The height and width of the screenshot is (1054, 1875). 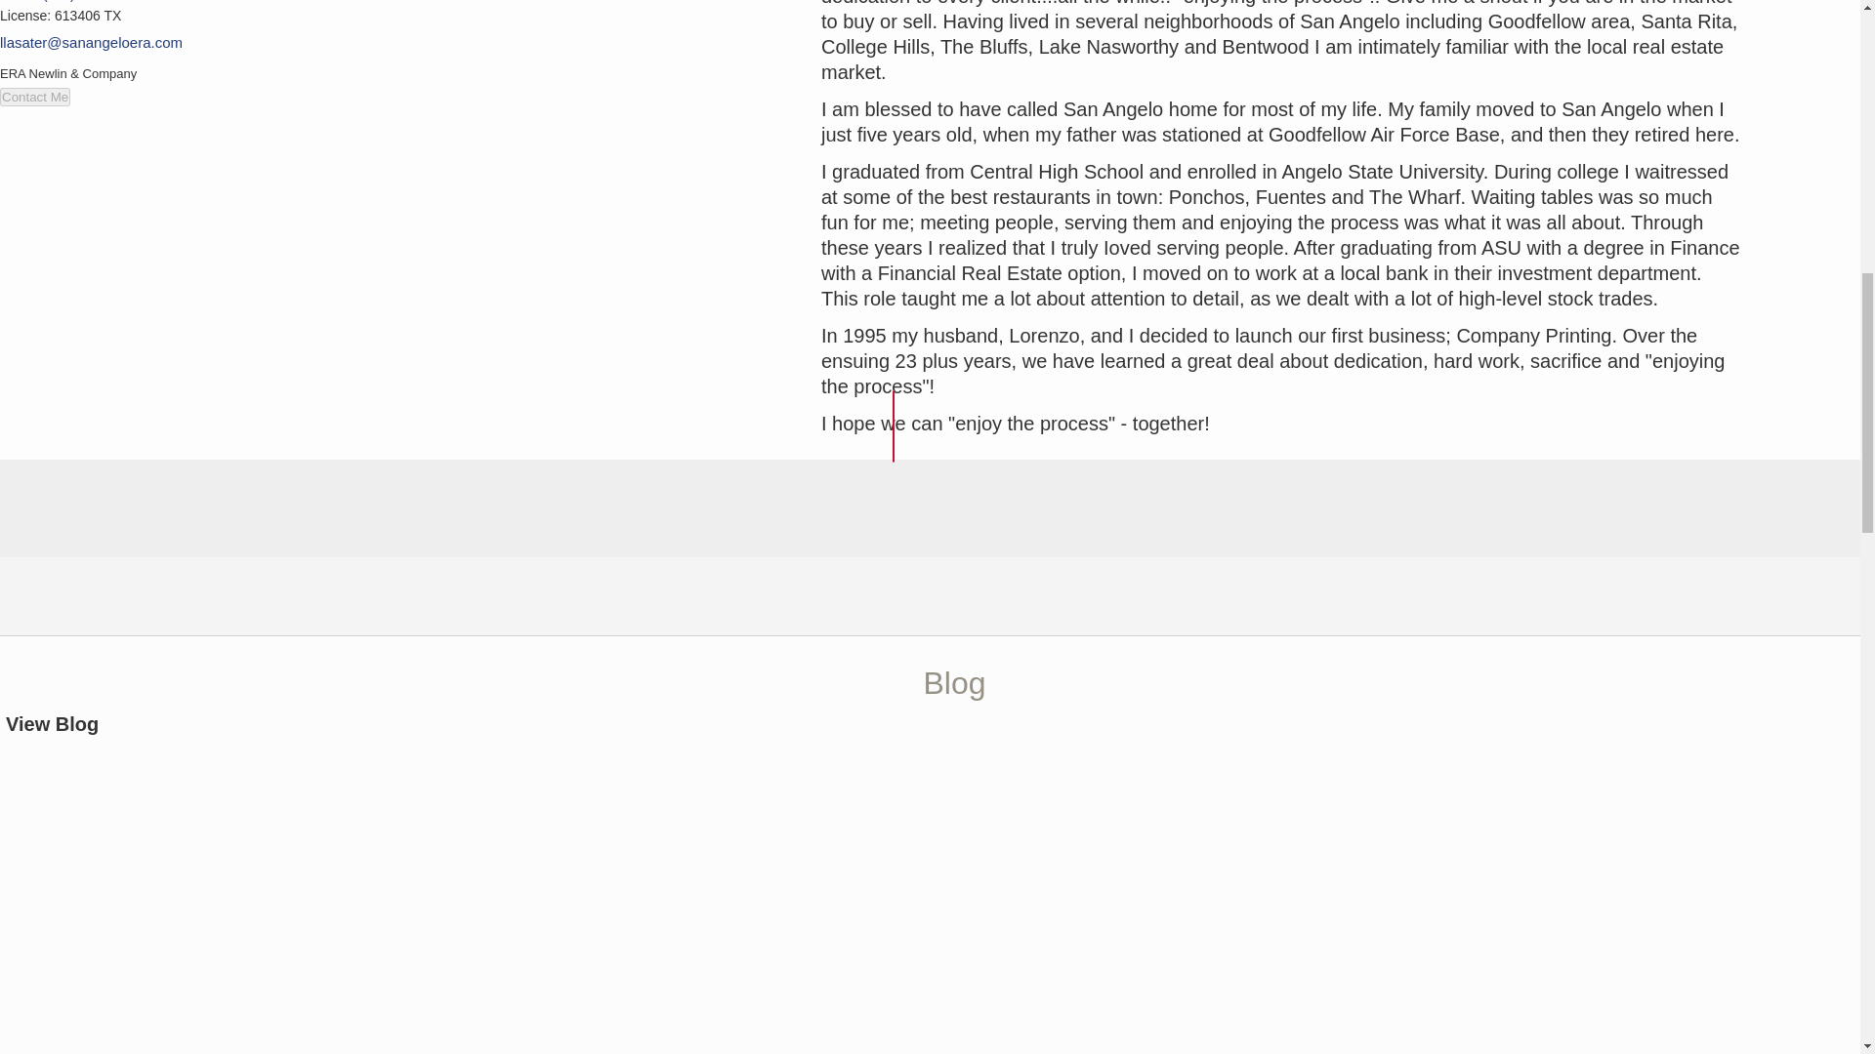 What do you see at coordinates (35, 97) in the screenshot?
I see `Contact Me` at bounding box center [35, 97].